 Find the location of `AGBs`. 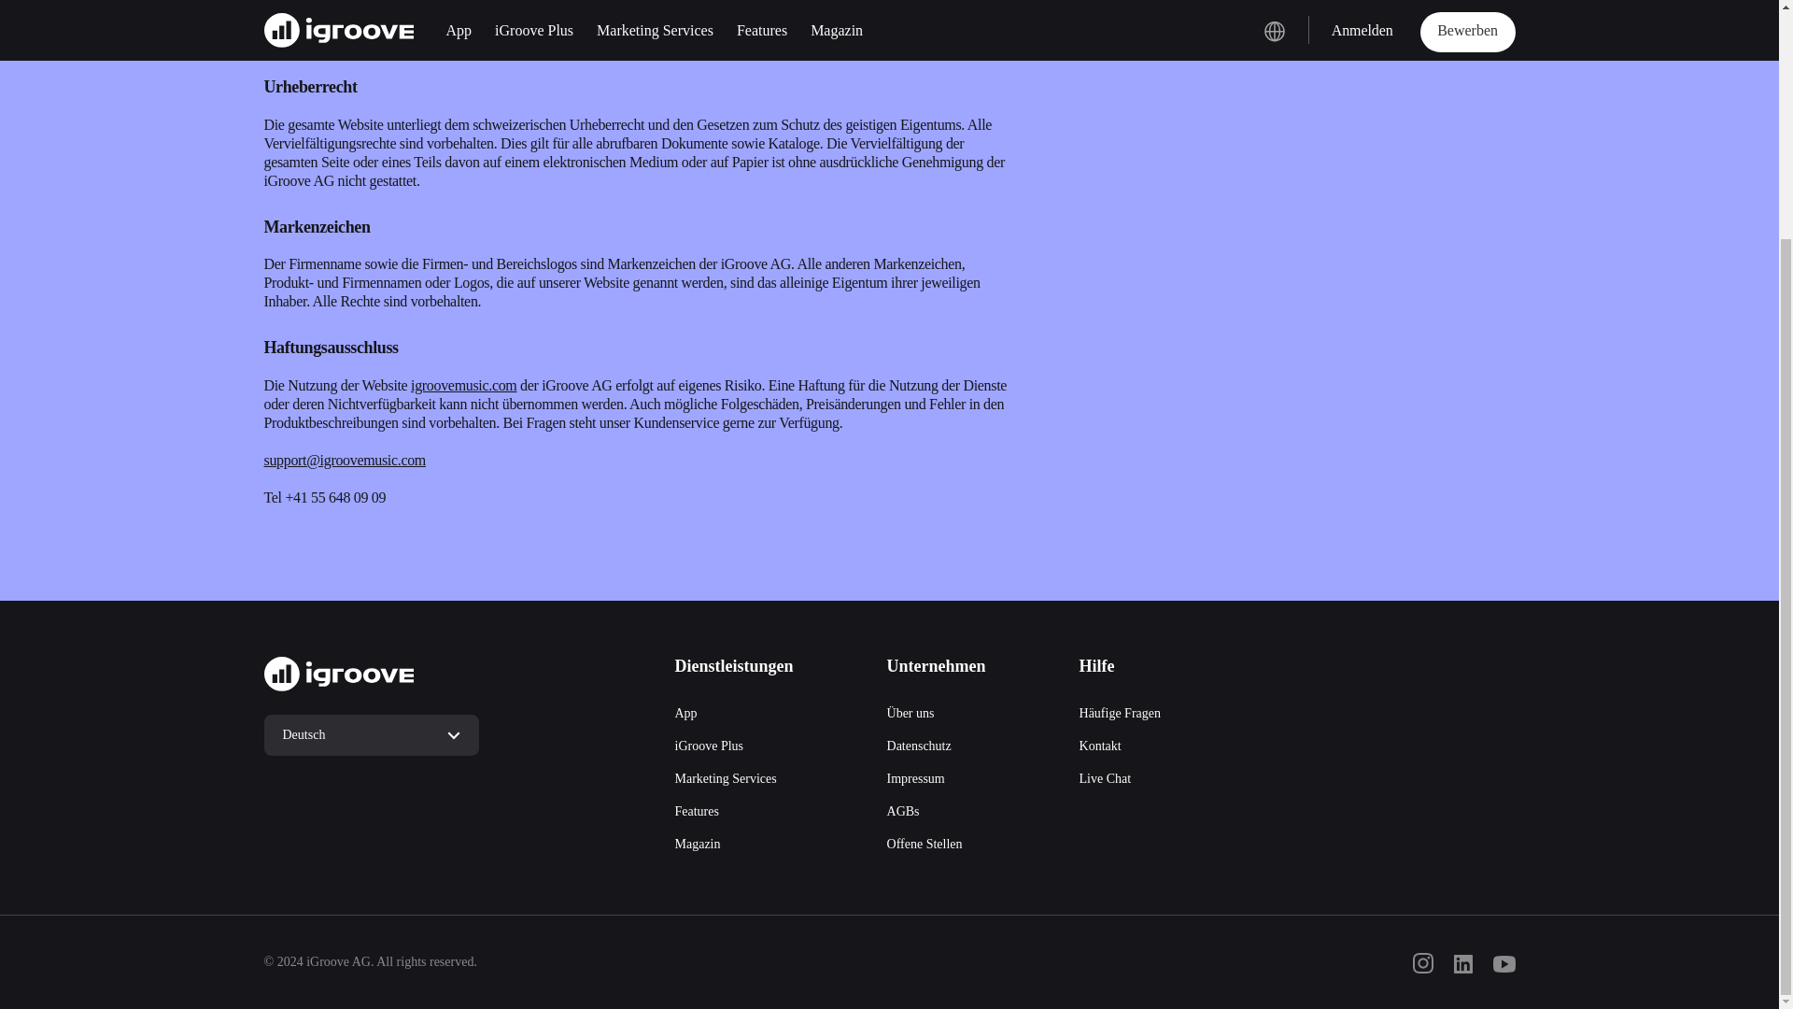

AGBs is located at coordinates (903, 811).